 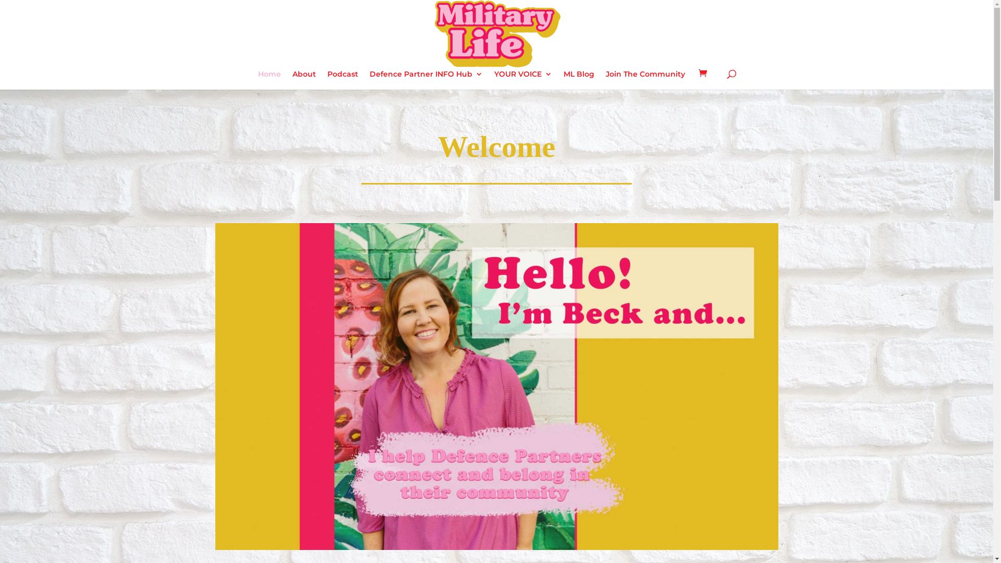 What do you see at coordinates (579, 80) in the screenshot?
I see `ML Blog` at bounding box center [579, 80].